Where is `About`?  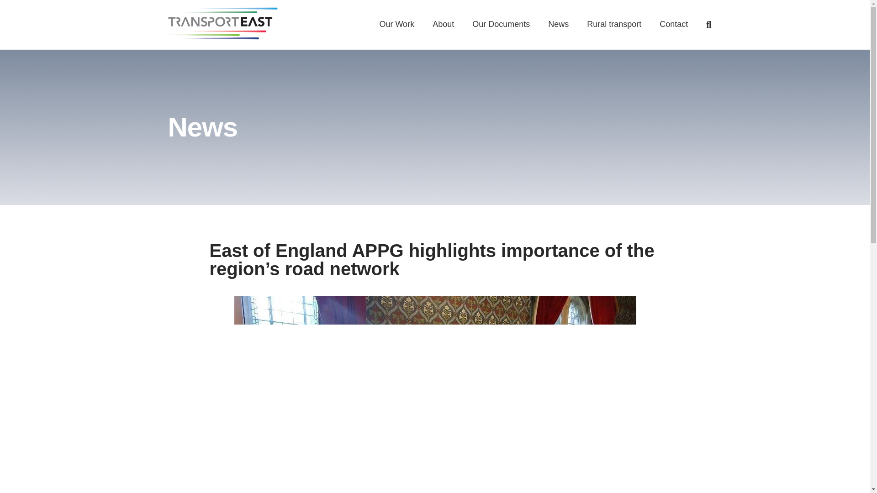 About is located at coordinates (443, 24).